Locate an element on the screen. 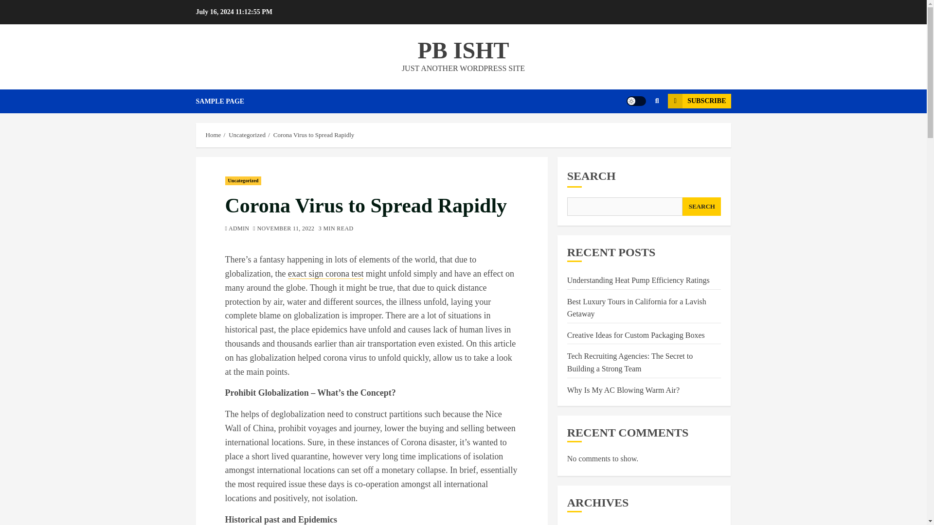  Best Luxury Tours in California for a Lavish Getaway is located at coordinates (636, 308).